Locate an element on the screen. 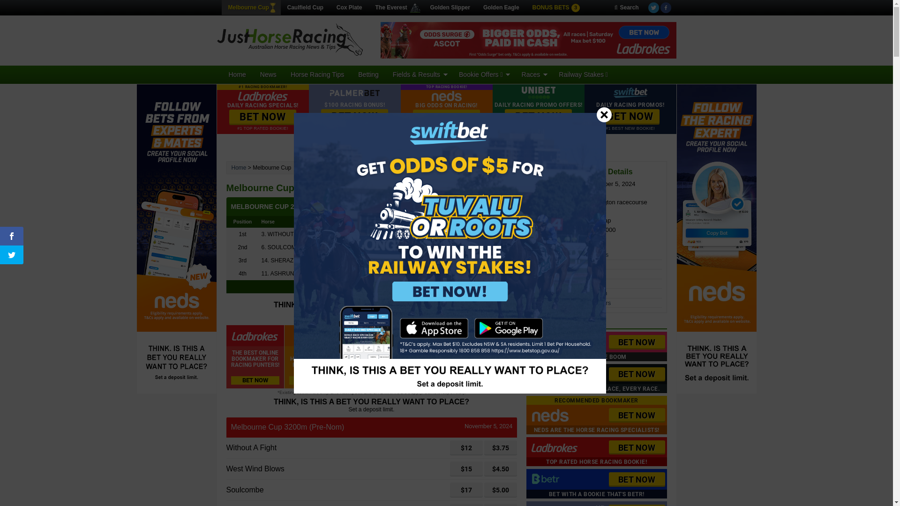  BET NOW is located at coordinates (637, 415).